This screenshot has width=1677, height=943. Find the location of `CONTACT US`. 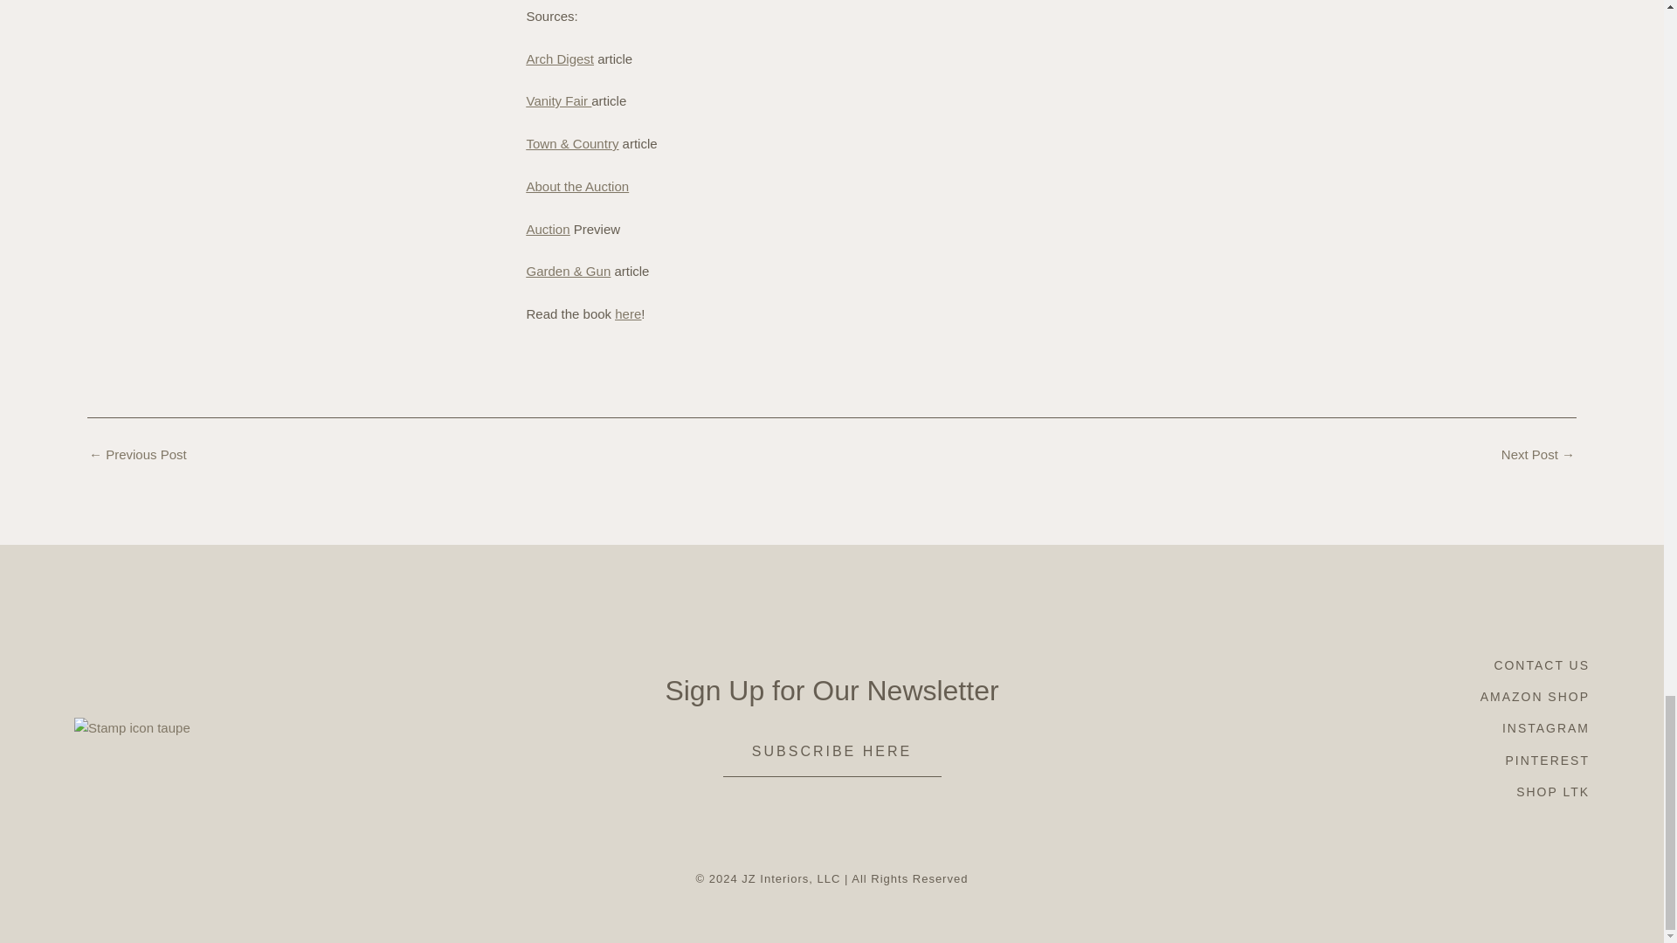

CONTACT US is located at coordinates (1542, 665).